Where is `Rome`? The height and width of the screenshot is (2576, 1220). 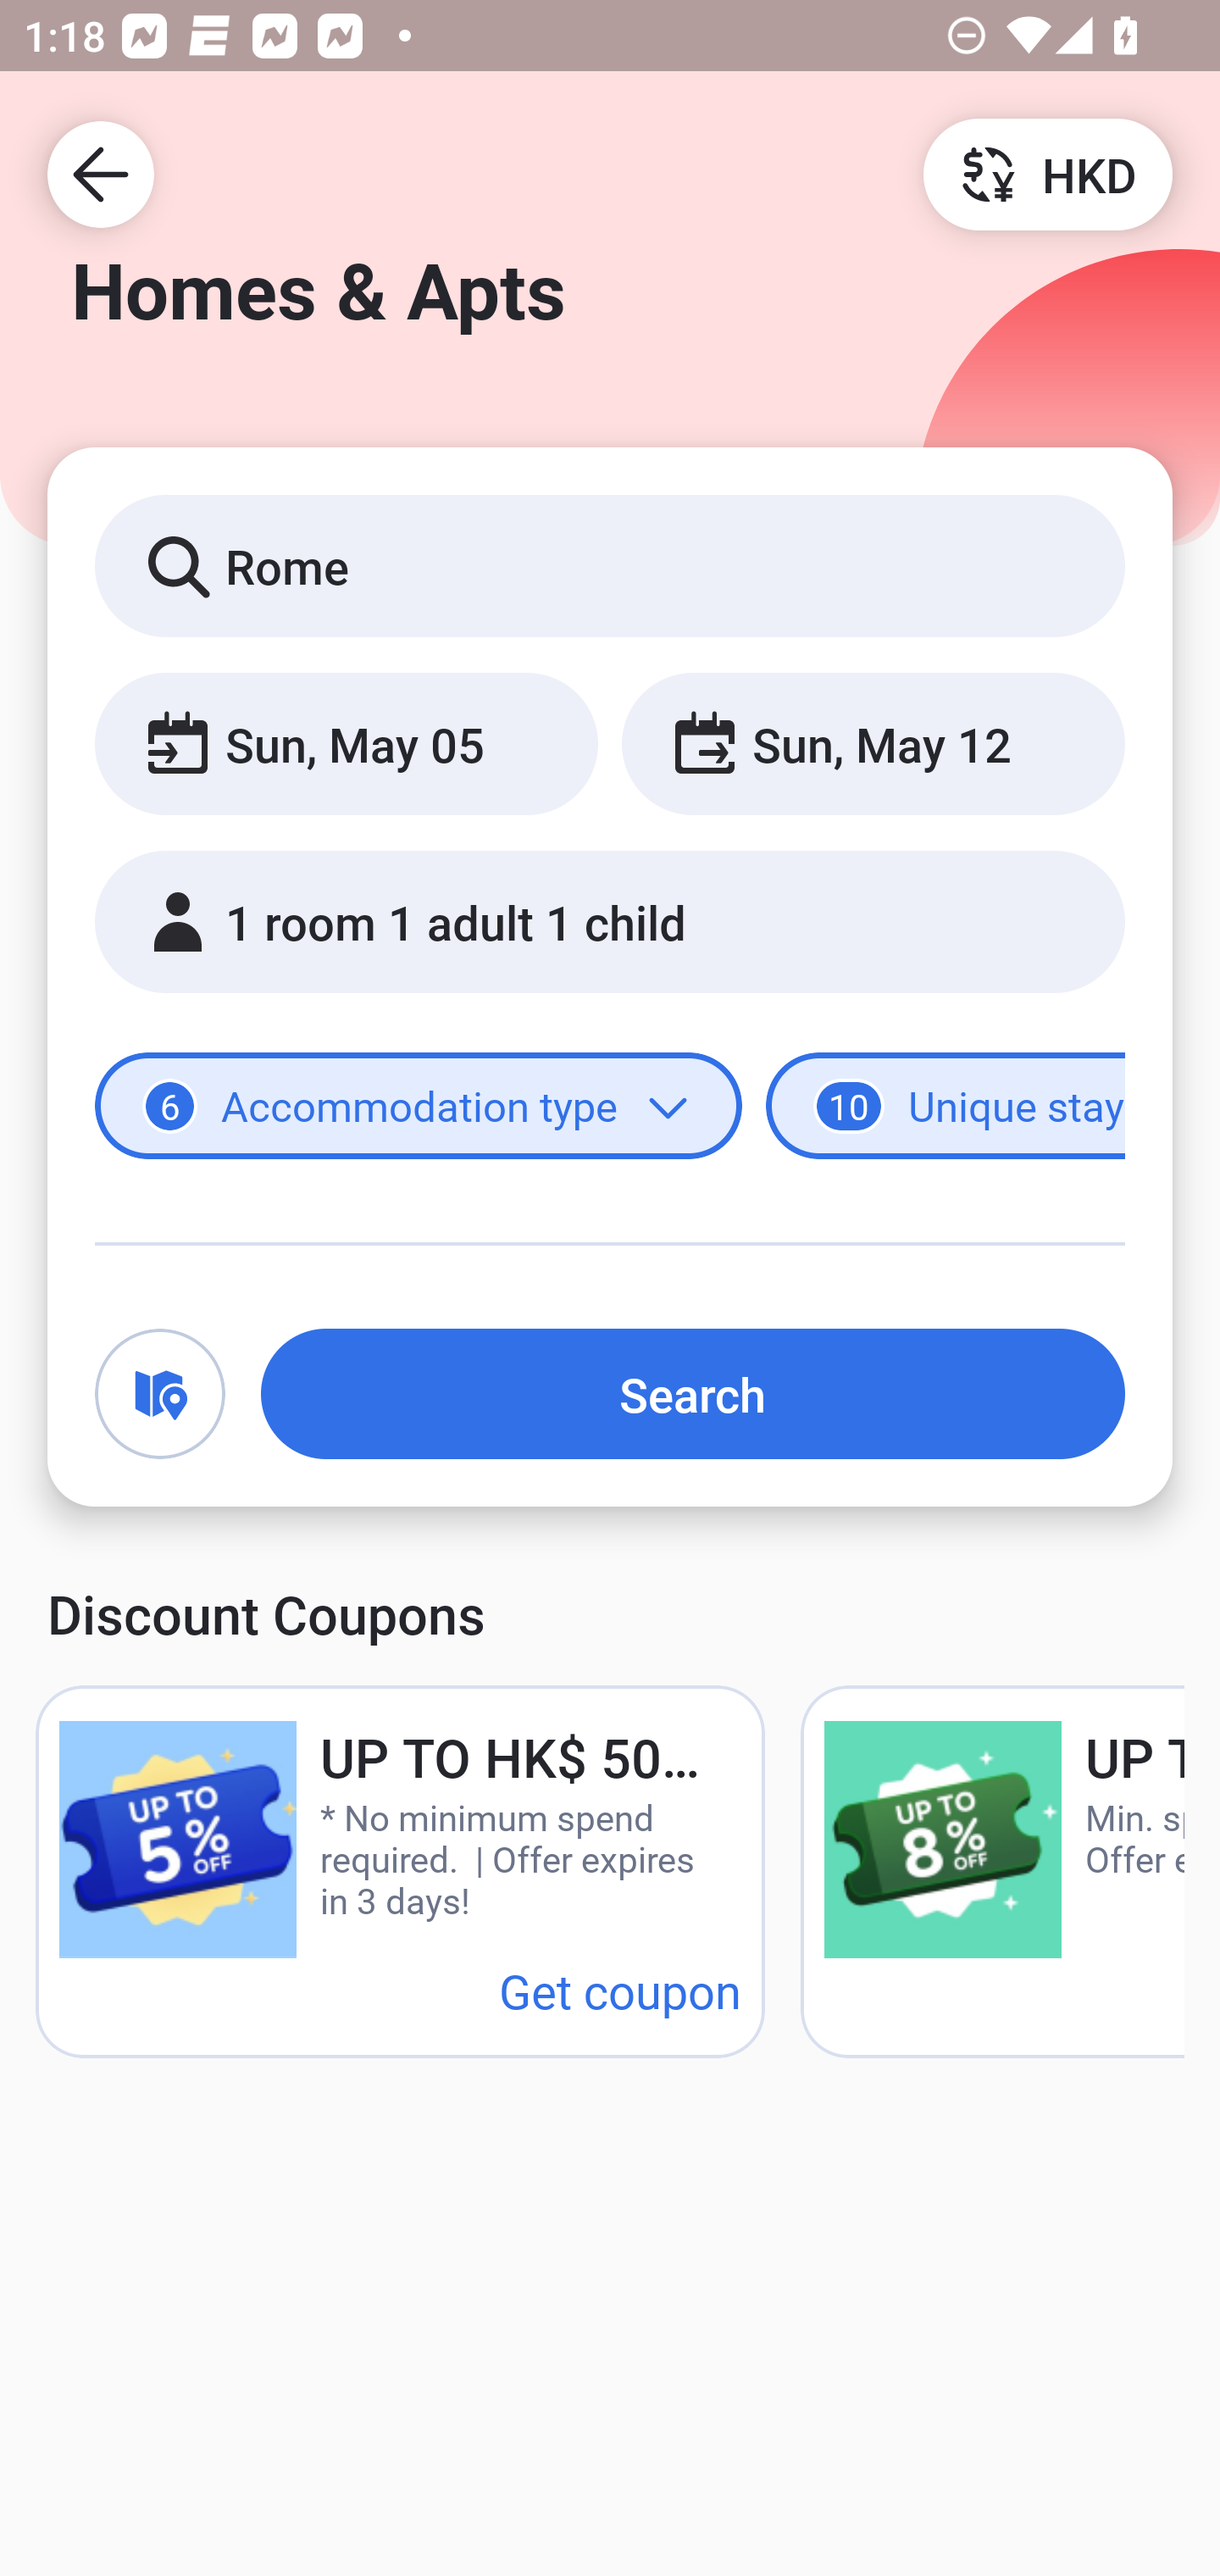
Rome is located at coordinates (610, 564).